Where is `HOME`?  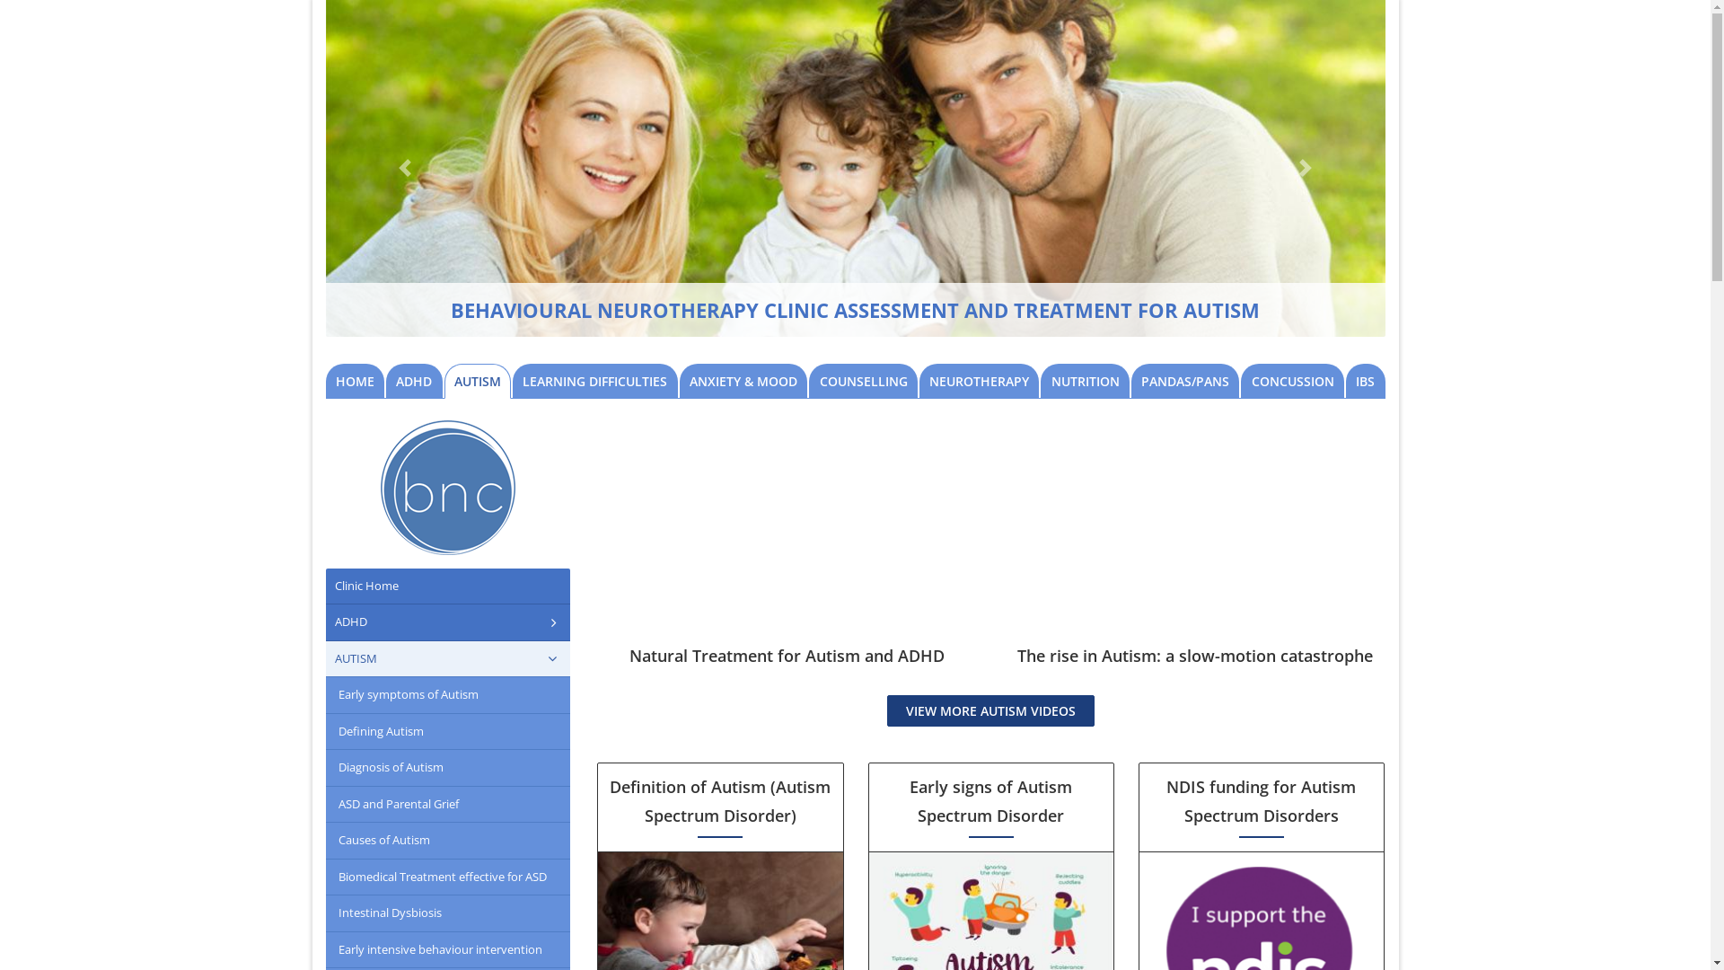
HOME is located at coordinates (355, 381).